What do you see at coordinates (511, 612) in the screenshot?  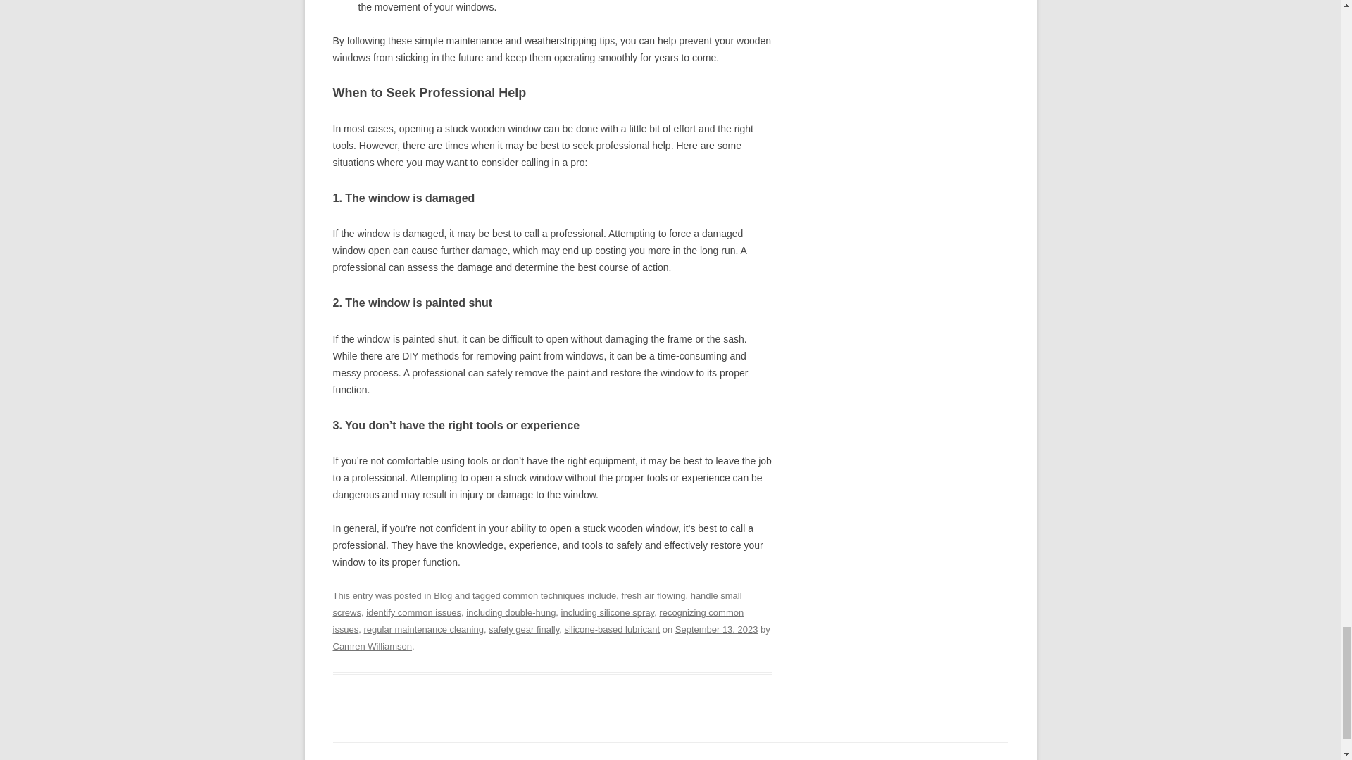 I see `including double-hung` at bounding box center [511, 612].